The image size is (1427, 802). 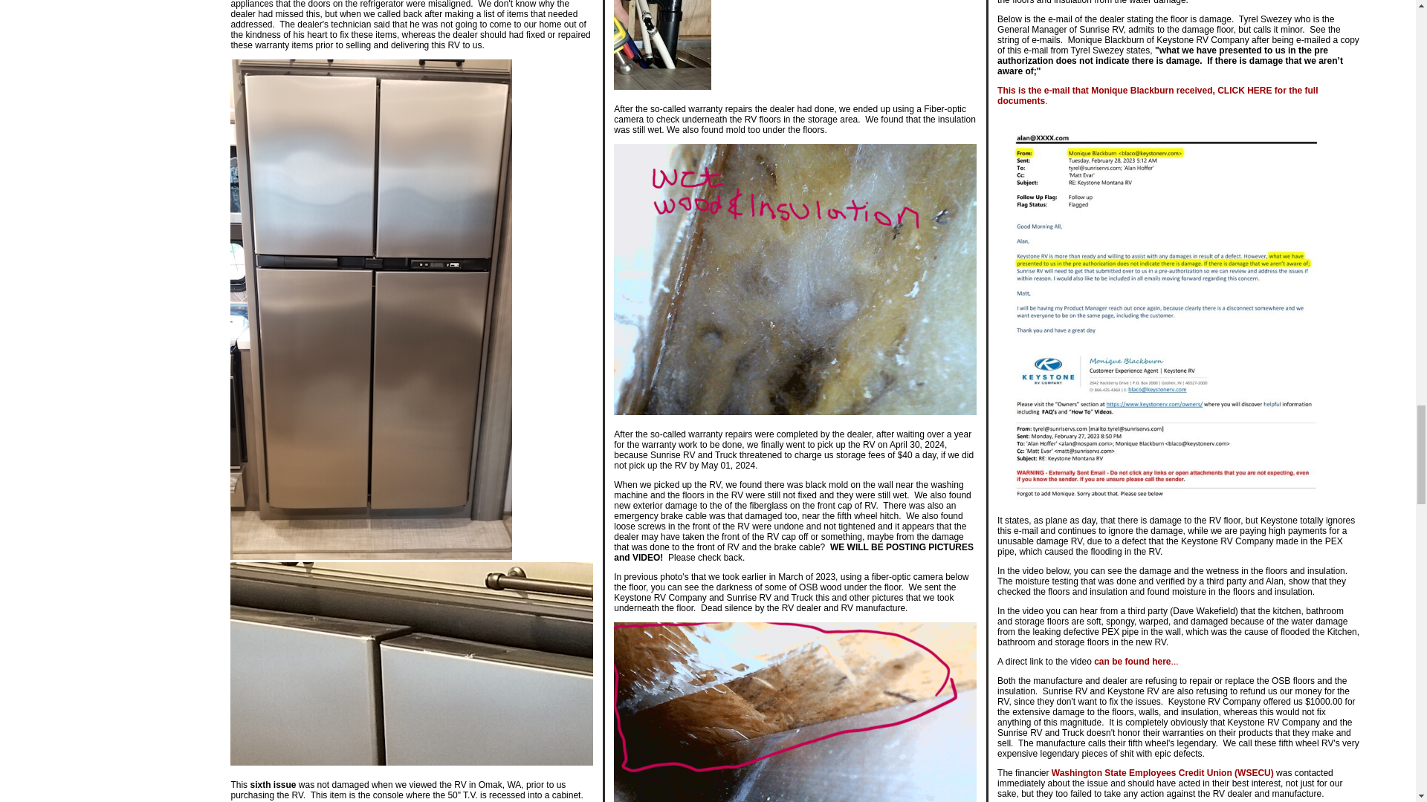 I want to click on can be found here..., so click(x=1136, y=661).